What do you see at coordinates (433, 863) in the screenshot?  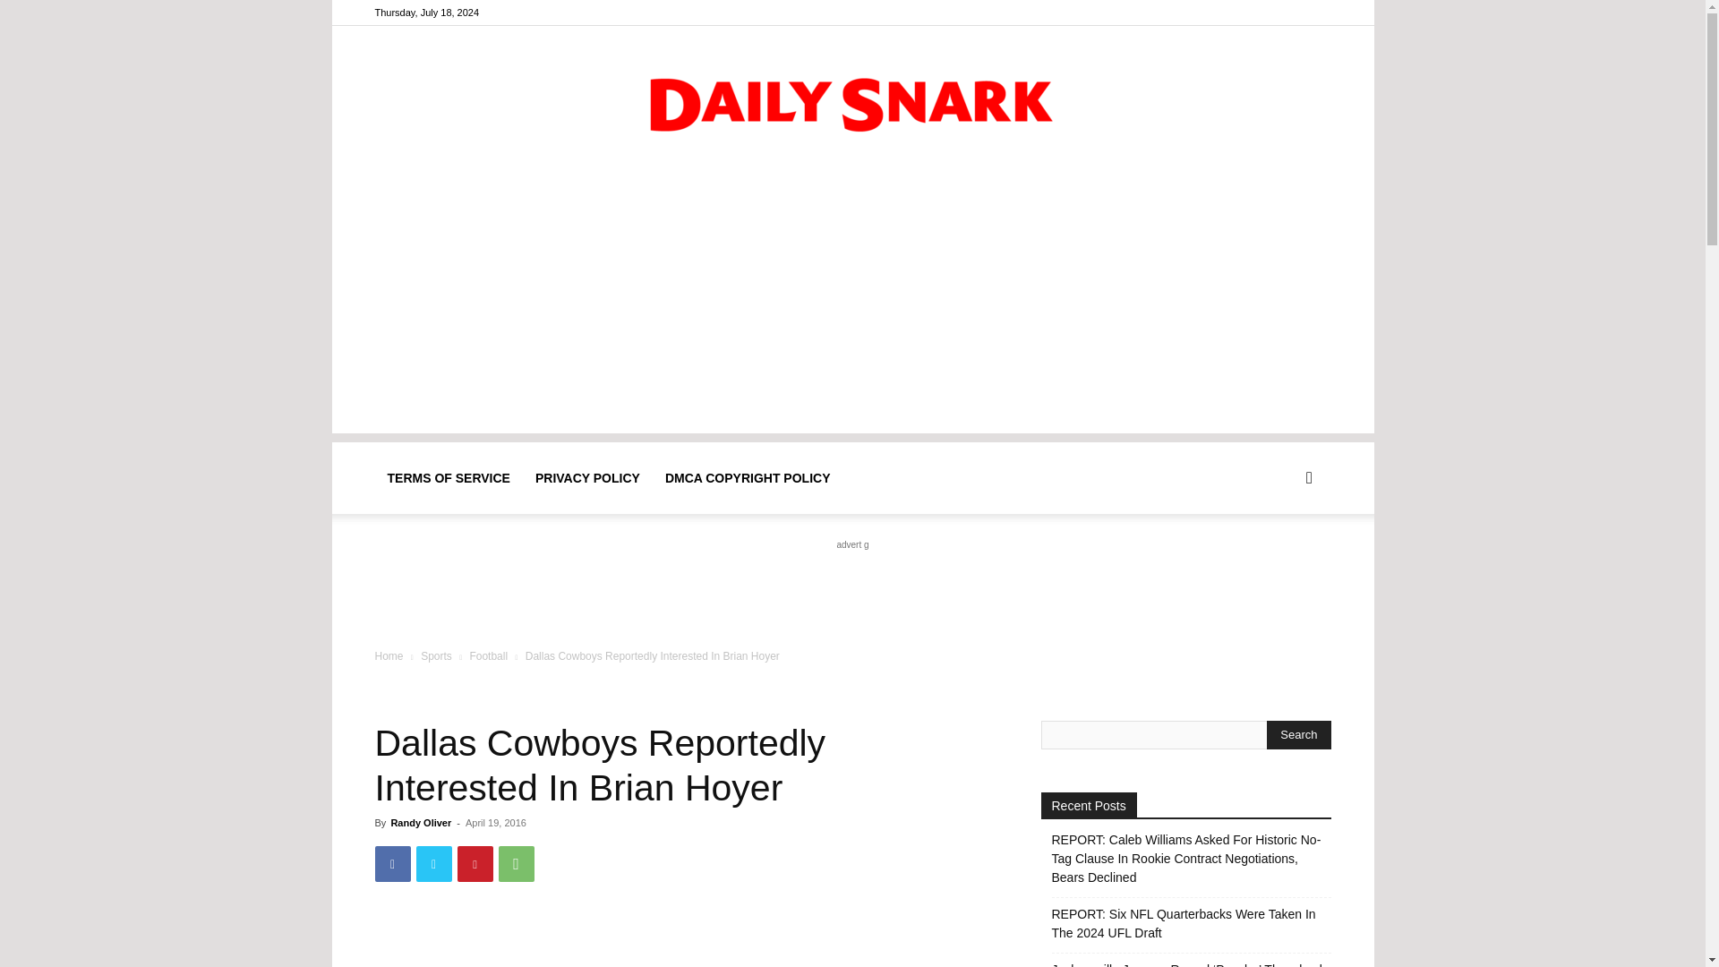 I see `Twitter` at bounding box center [433, 863].